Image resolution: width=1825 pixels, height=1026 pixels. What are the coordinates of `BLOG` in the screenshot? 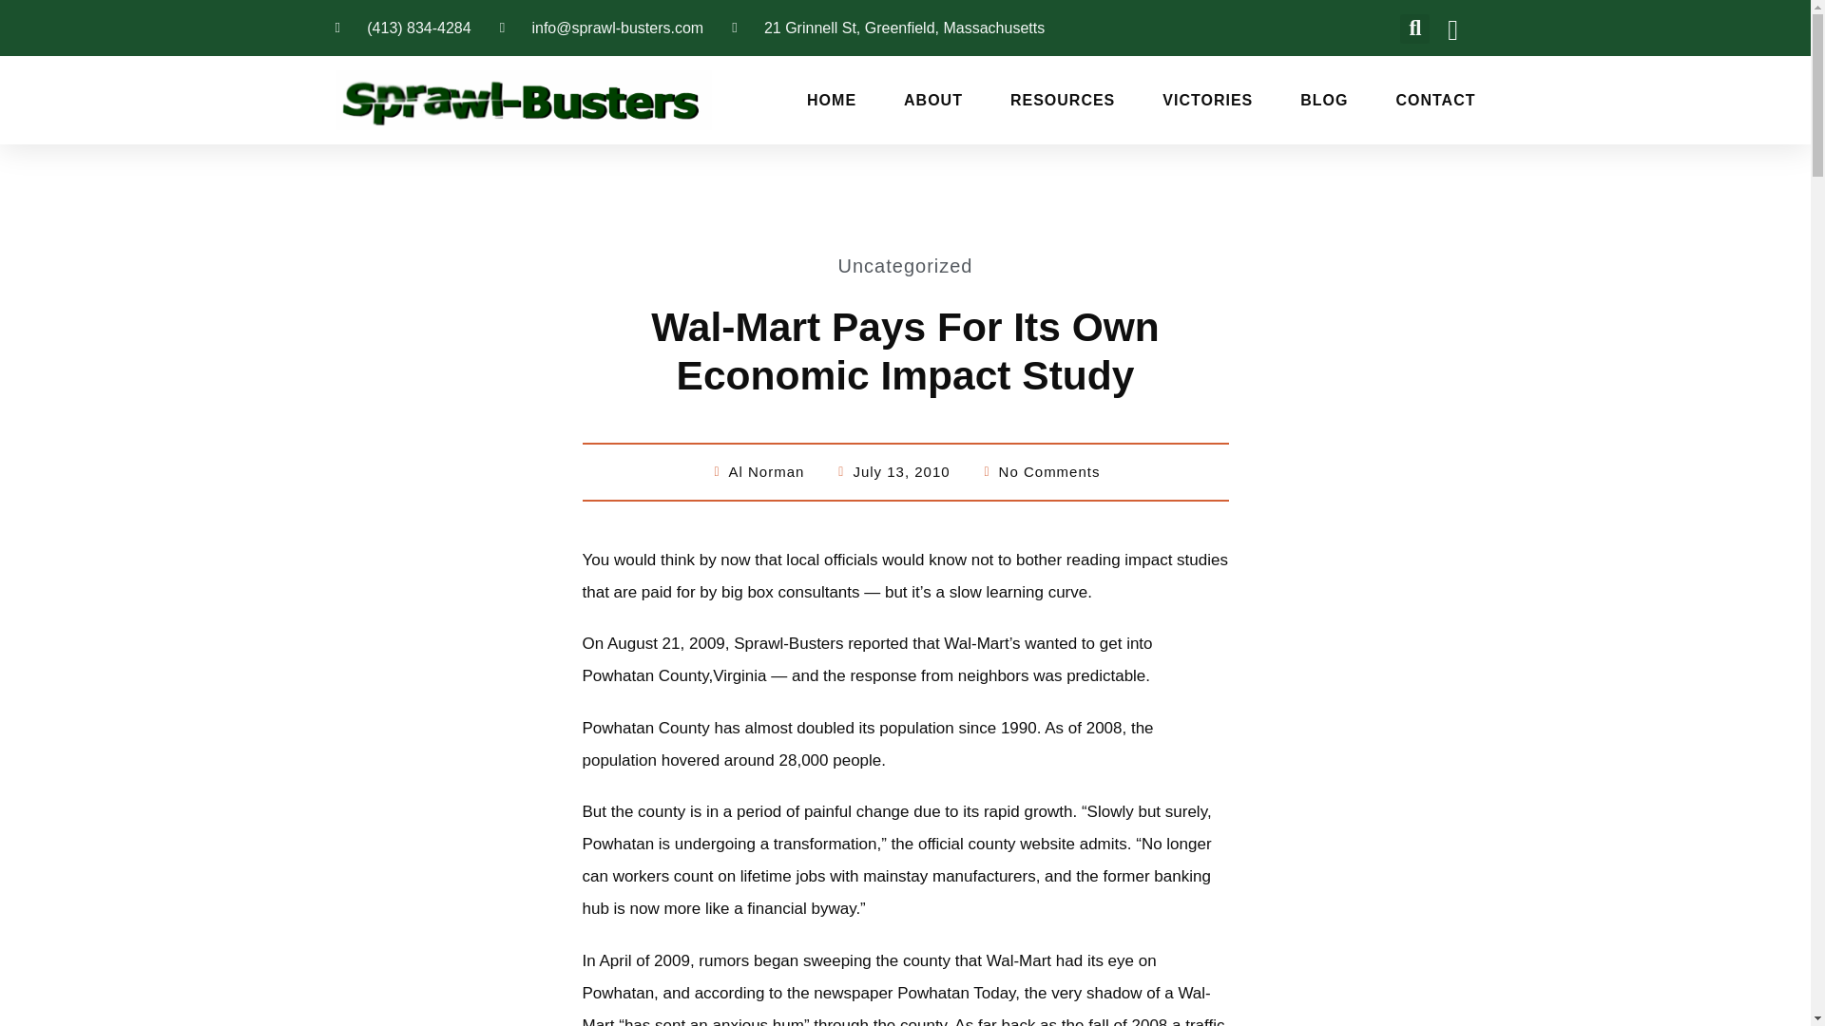 It's located at (1323, 101).